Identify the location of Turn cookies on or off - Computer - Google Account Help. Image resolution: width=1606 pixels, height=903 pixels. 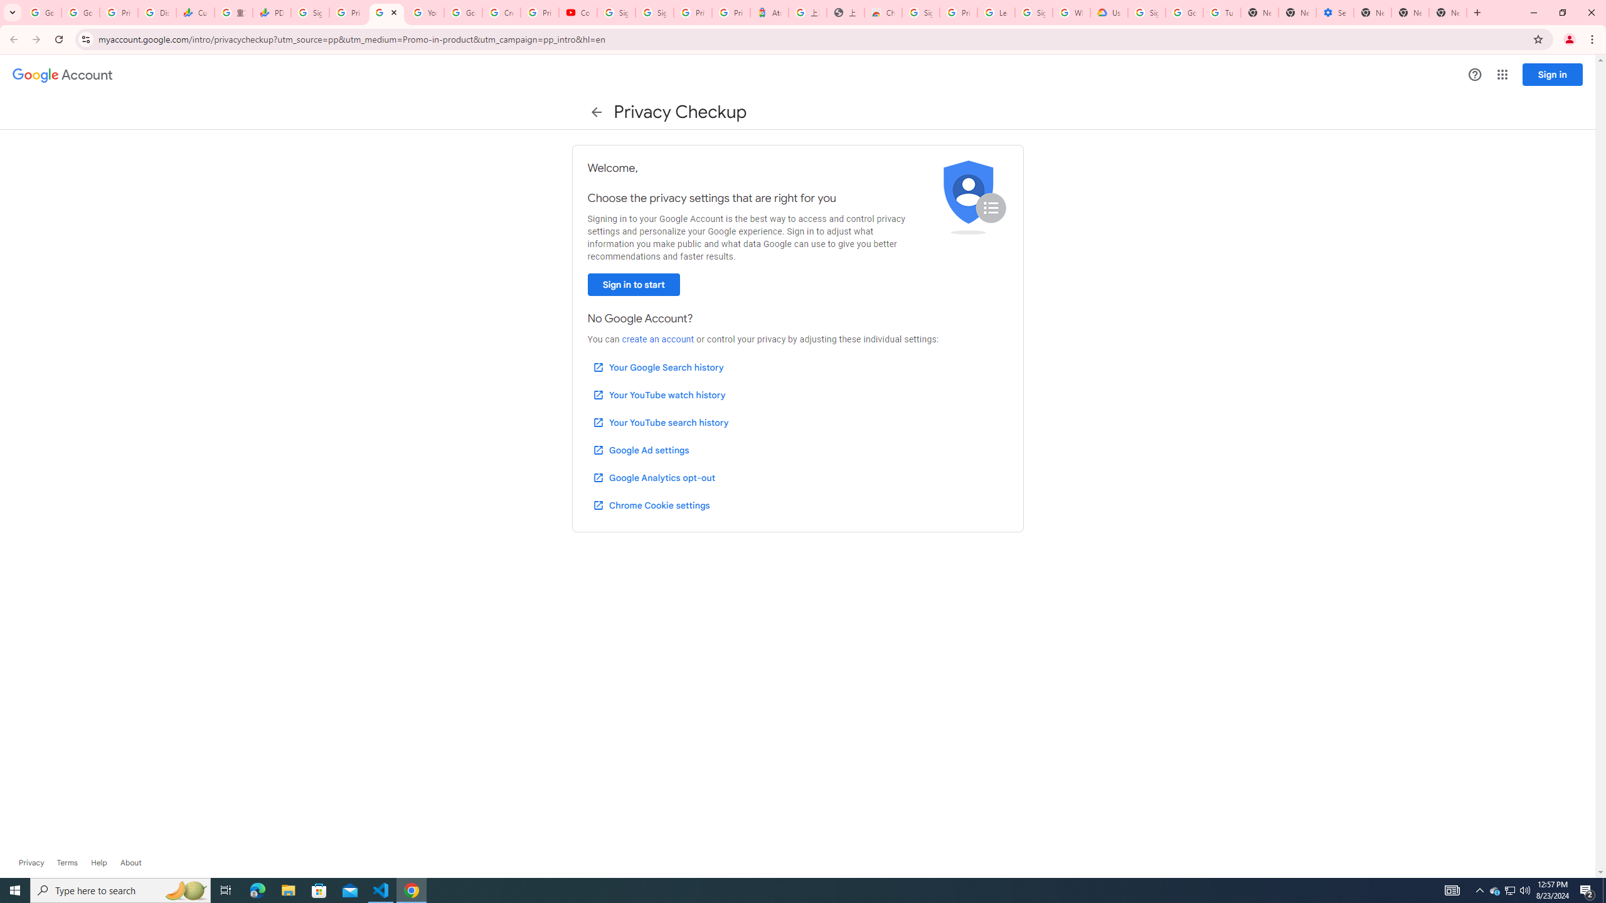
(1222, 13).